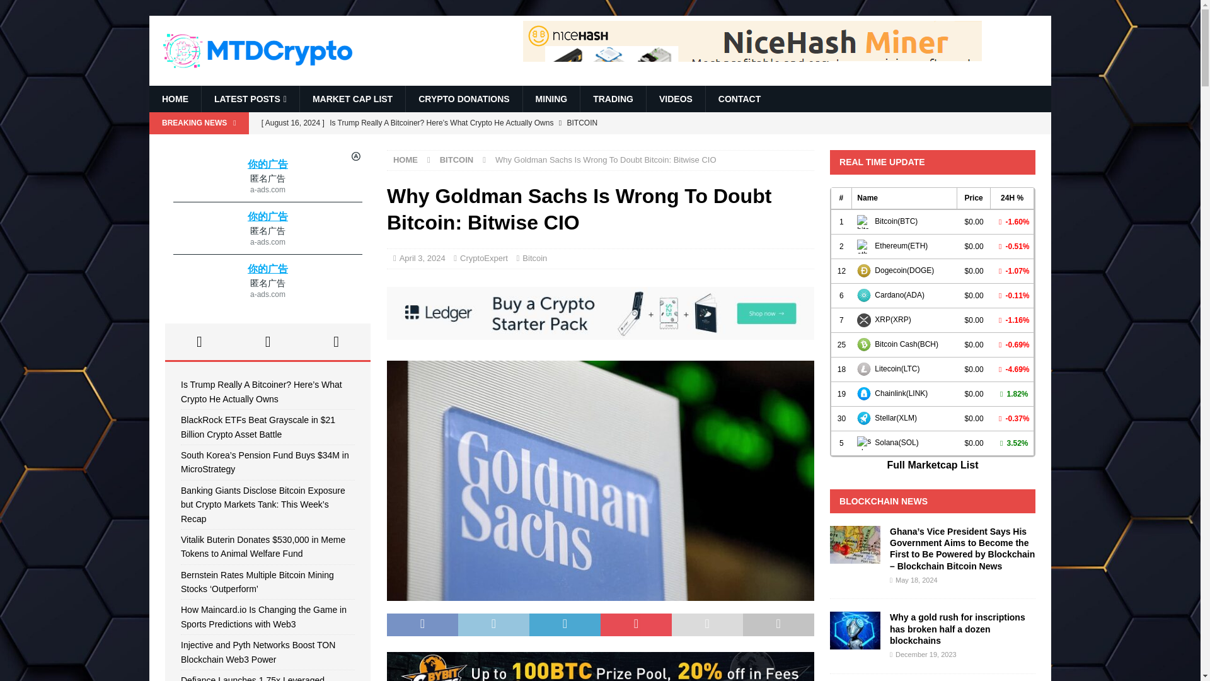  Describe the element at coordinates (250, 99) in the screenshot. I see `LATEST POSTS` at that location.